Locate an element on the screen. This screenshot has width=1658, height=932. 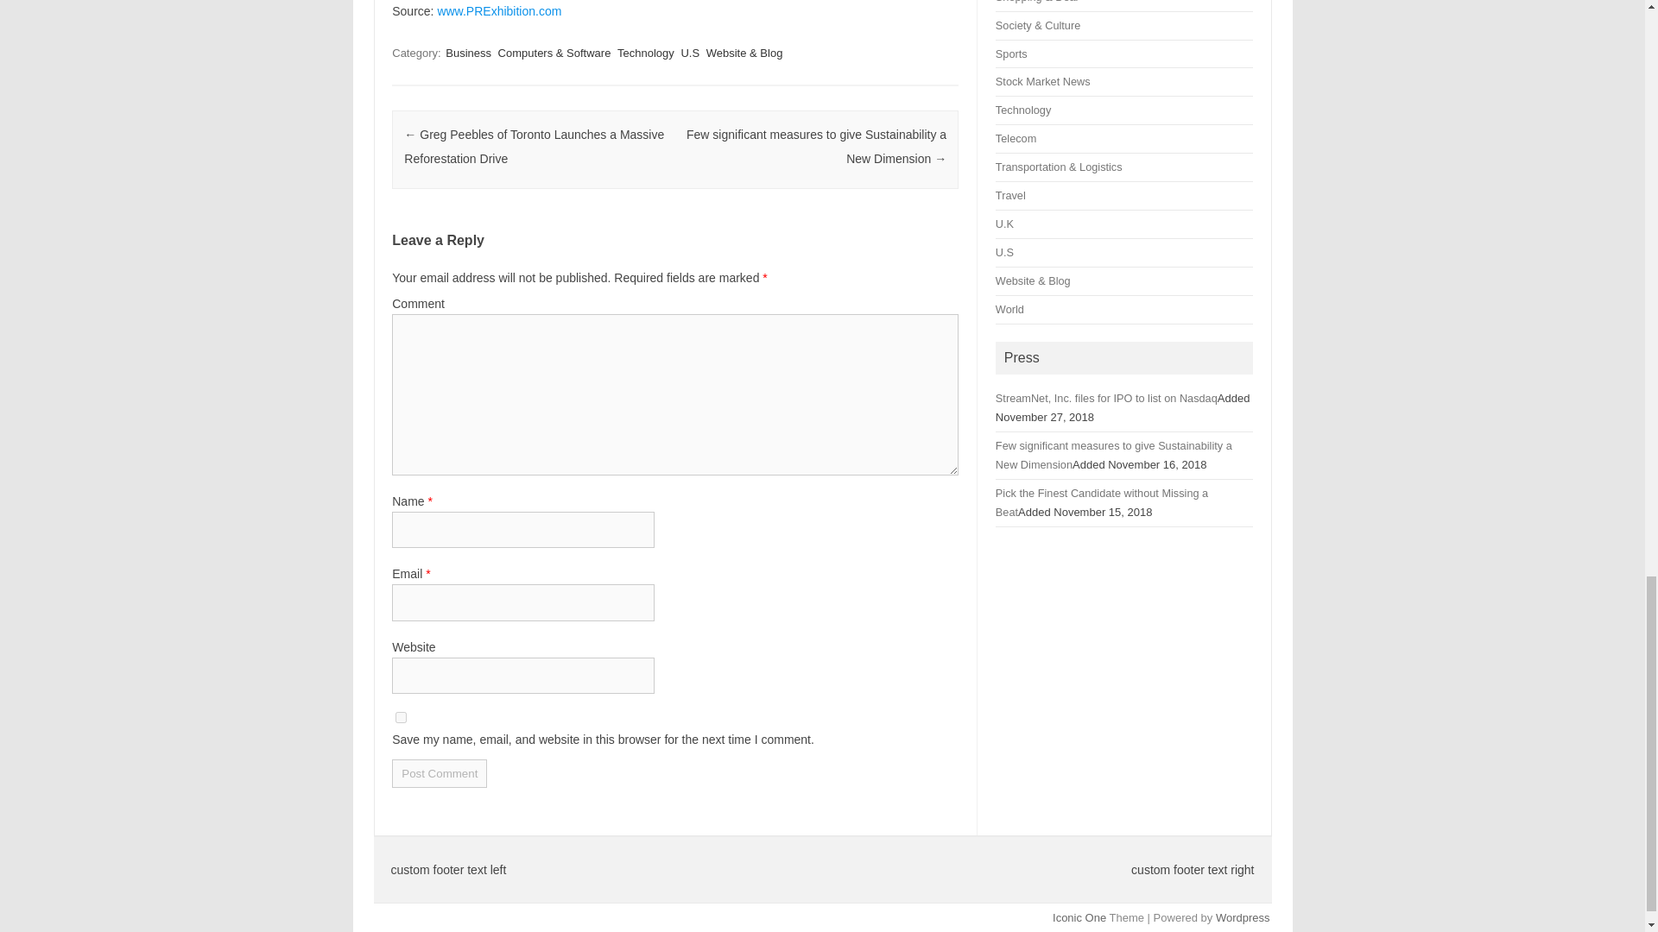
Business is located at coordinates (468, 53).